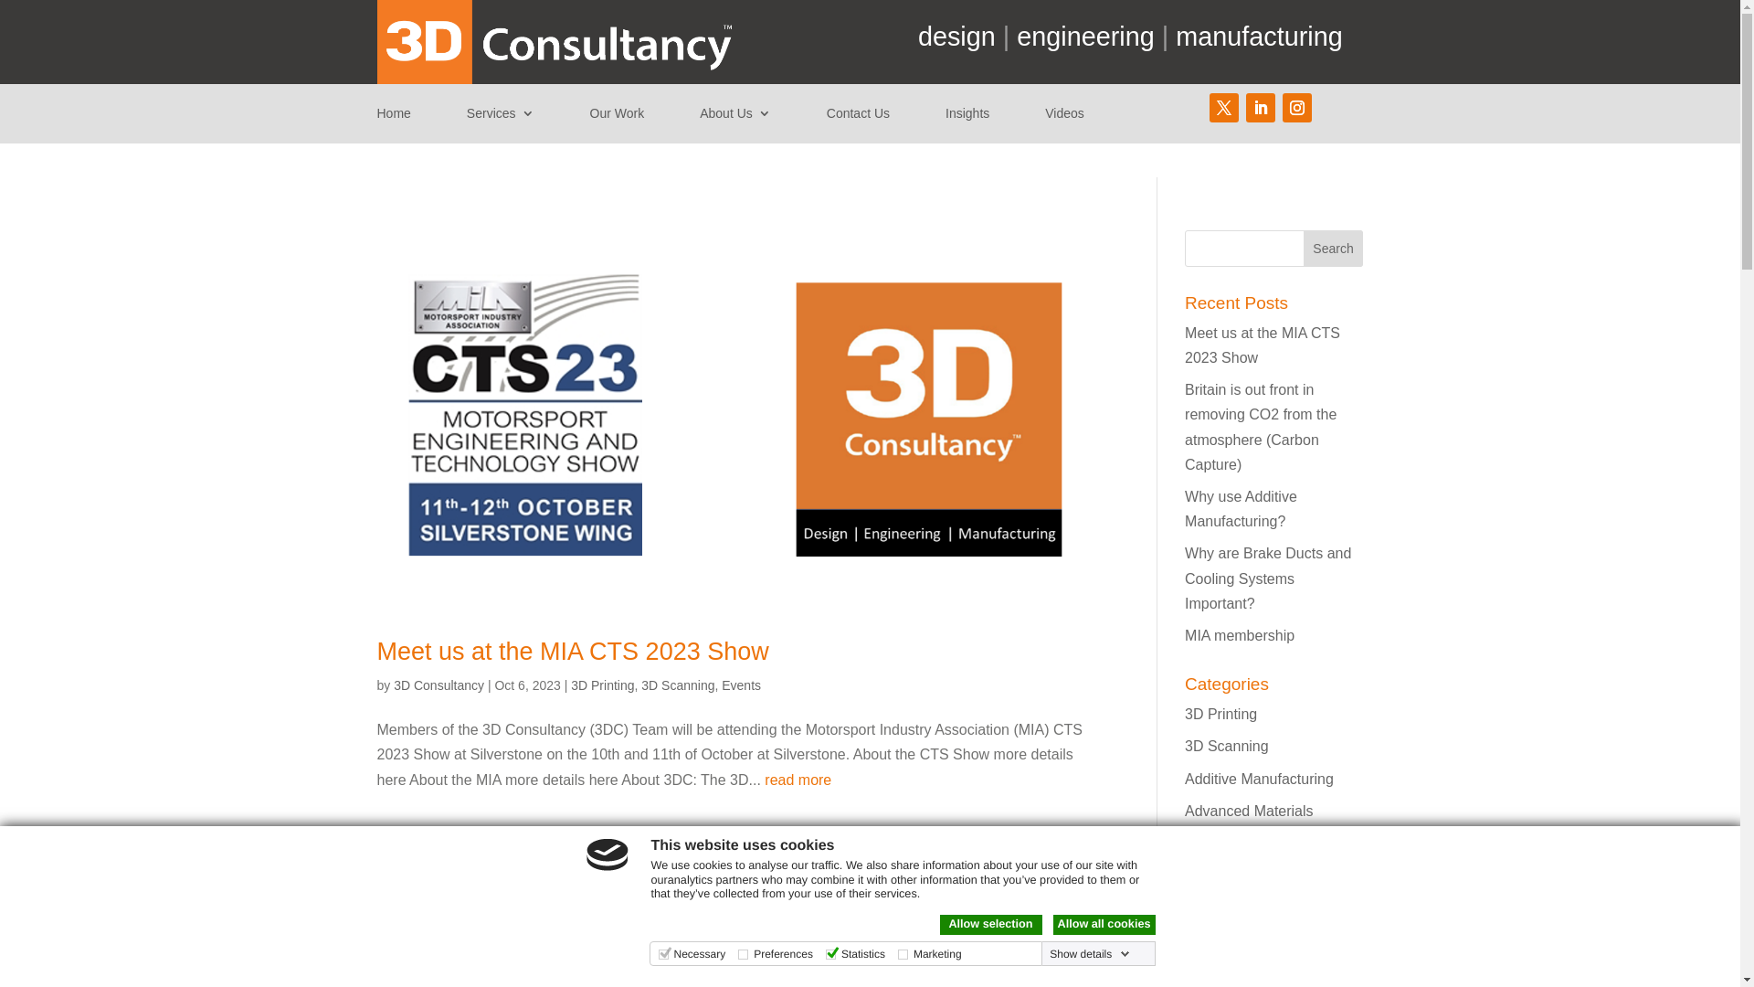  Describe the element at coordinates (798, 780) in the screenshot. I see `read more` at that location.